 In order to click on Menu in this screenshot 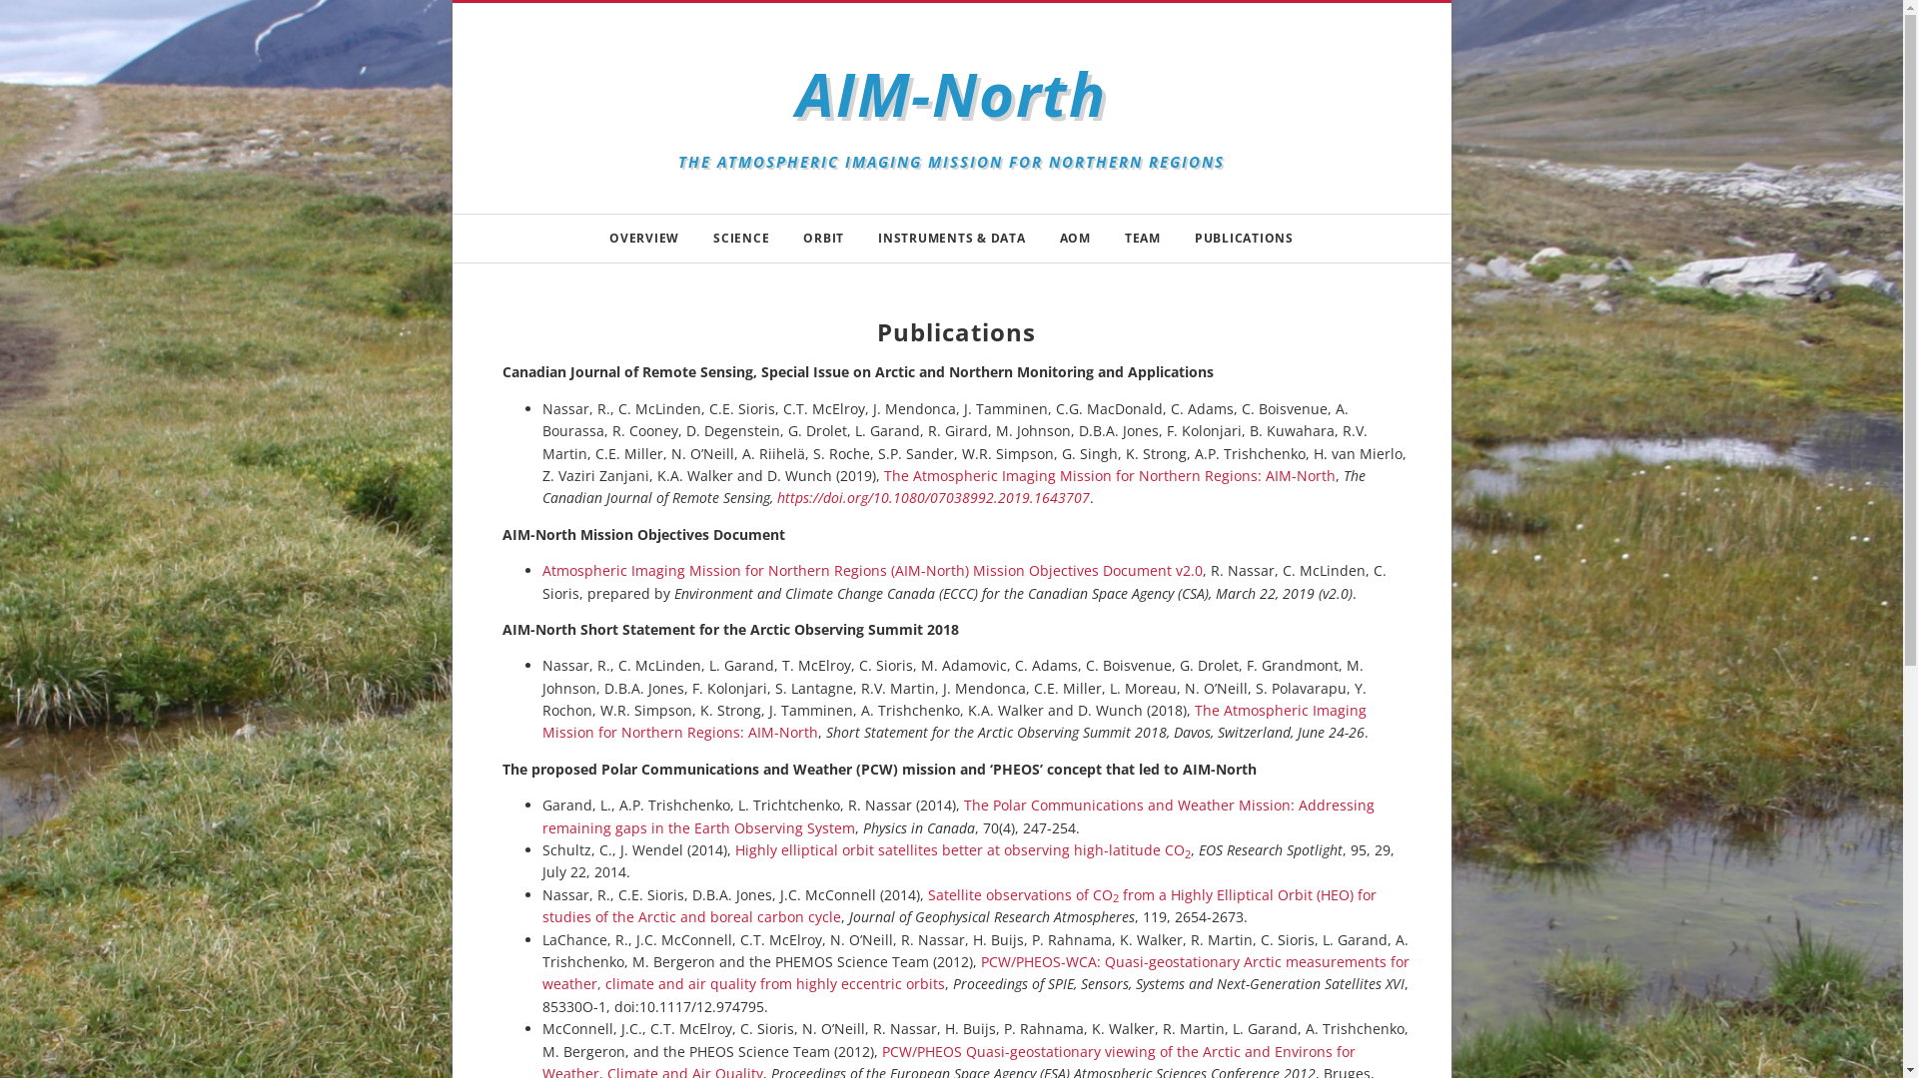, I will do `click(20, 20)`.